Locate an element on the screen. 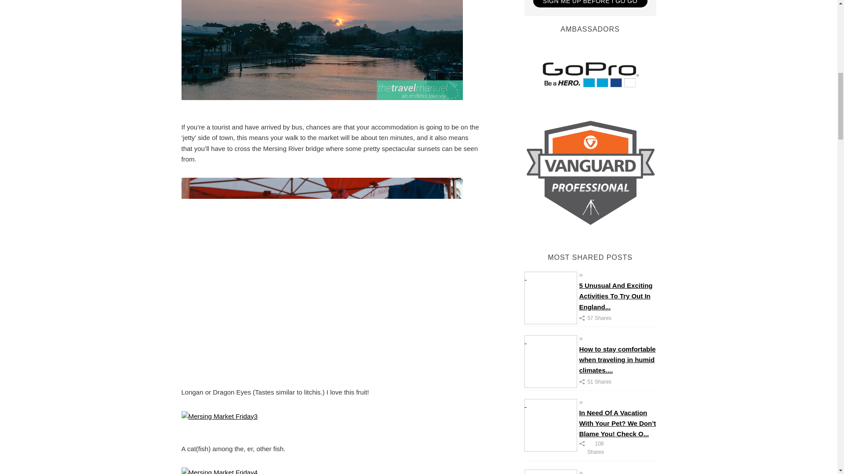  Mersing Market Friday4 by The Travel Manuel, on Flickr is located at coordinates (219, 473).